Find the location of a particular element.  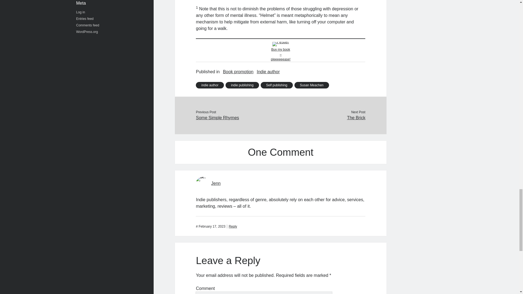

View all posts tagged Susan Meachen is located at coordinates (312, 85).